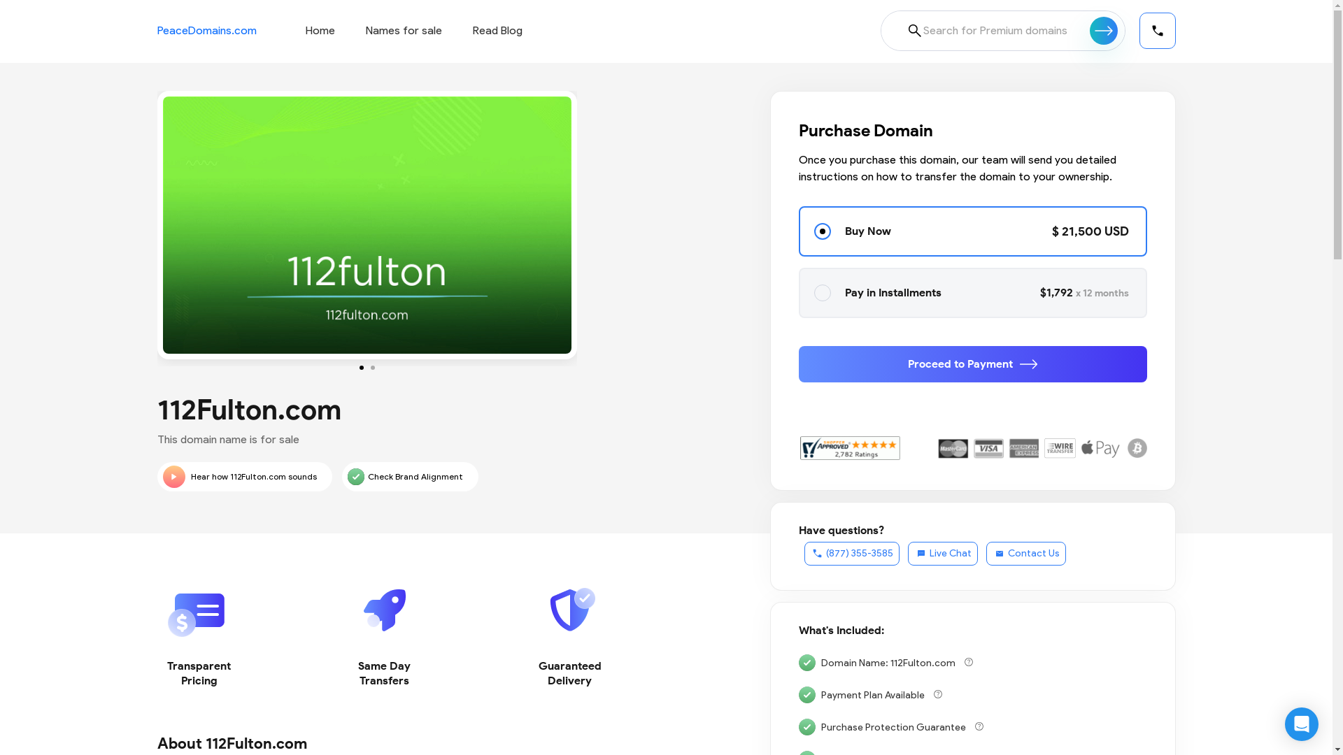 This screenshot has width=1343, height=755. Describe the element at coordinates (1026, 554) in the screenshot. I see `Contact Us` at that location.